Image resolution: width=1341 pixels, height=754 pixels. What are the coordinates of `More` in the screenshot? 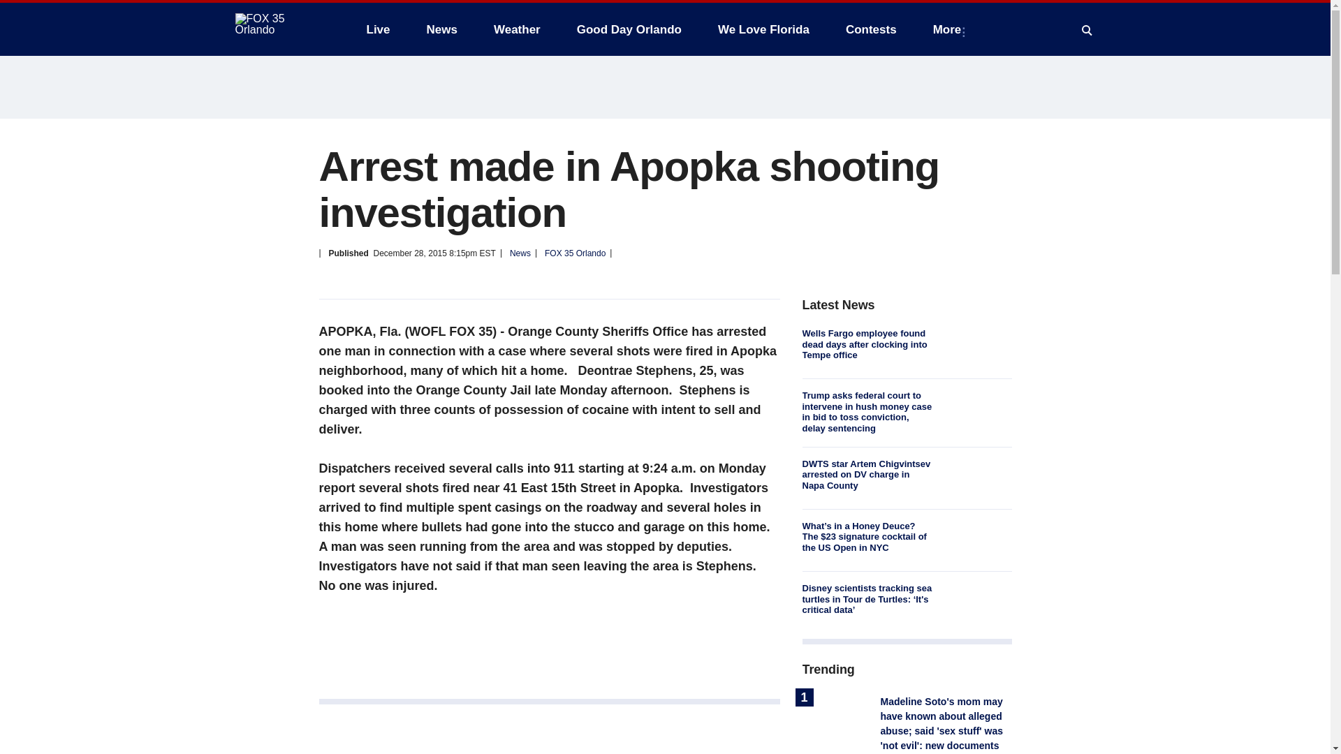 It's located at (950, 29).